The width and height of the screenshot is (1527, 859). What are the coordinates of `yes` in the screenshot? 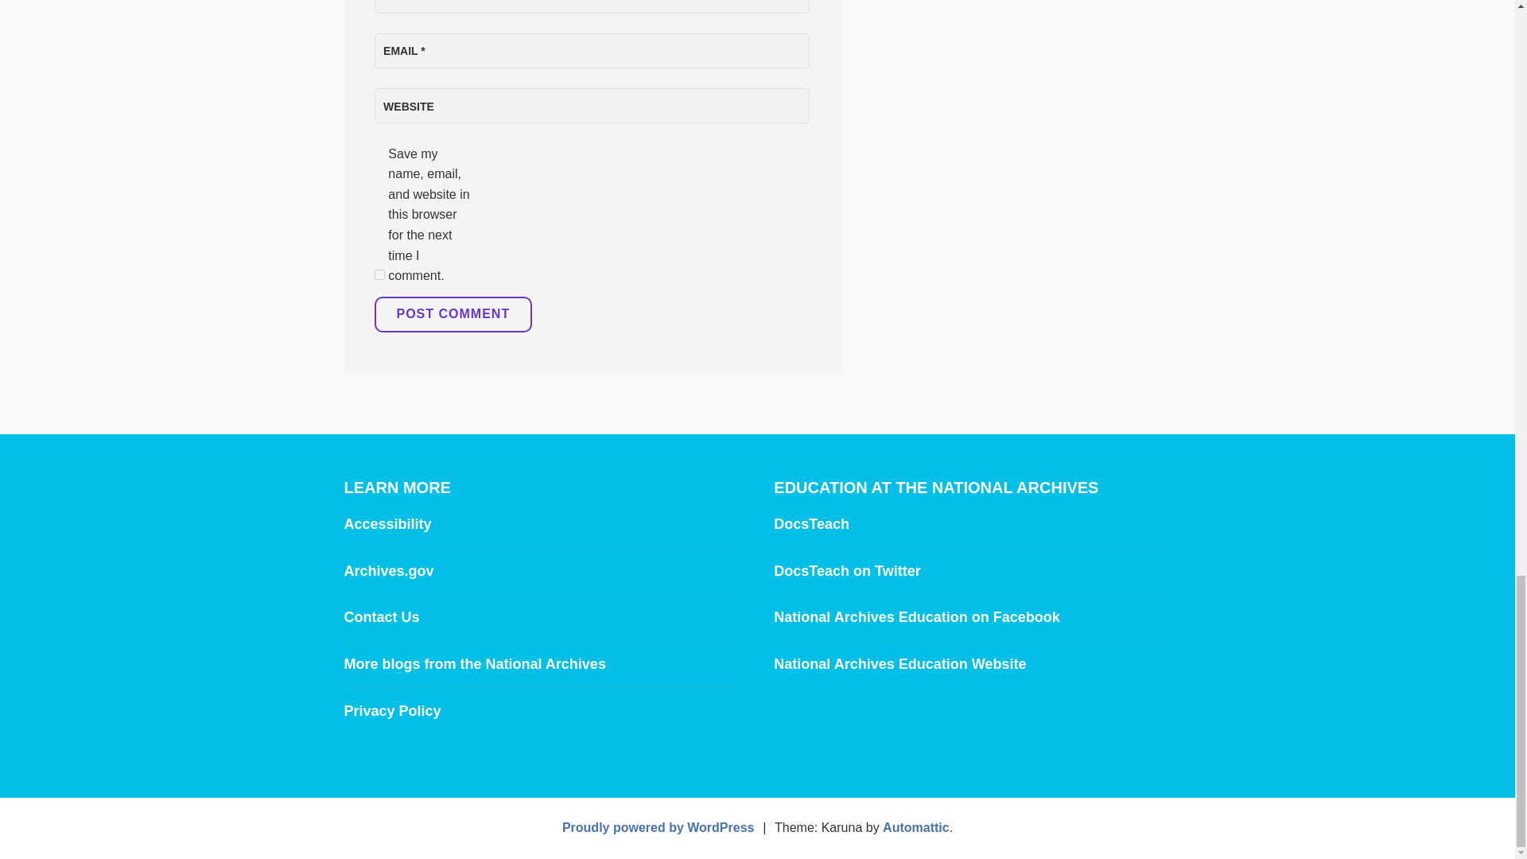 It's located at (379, 275).